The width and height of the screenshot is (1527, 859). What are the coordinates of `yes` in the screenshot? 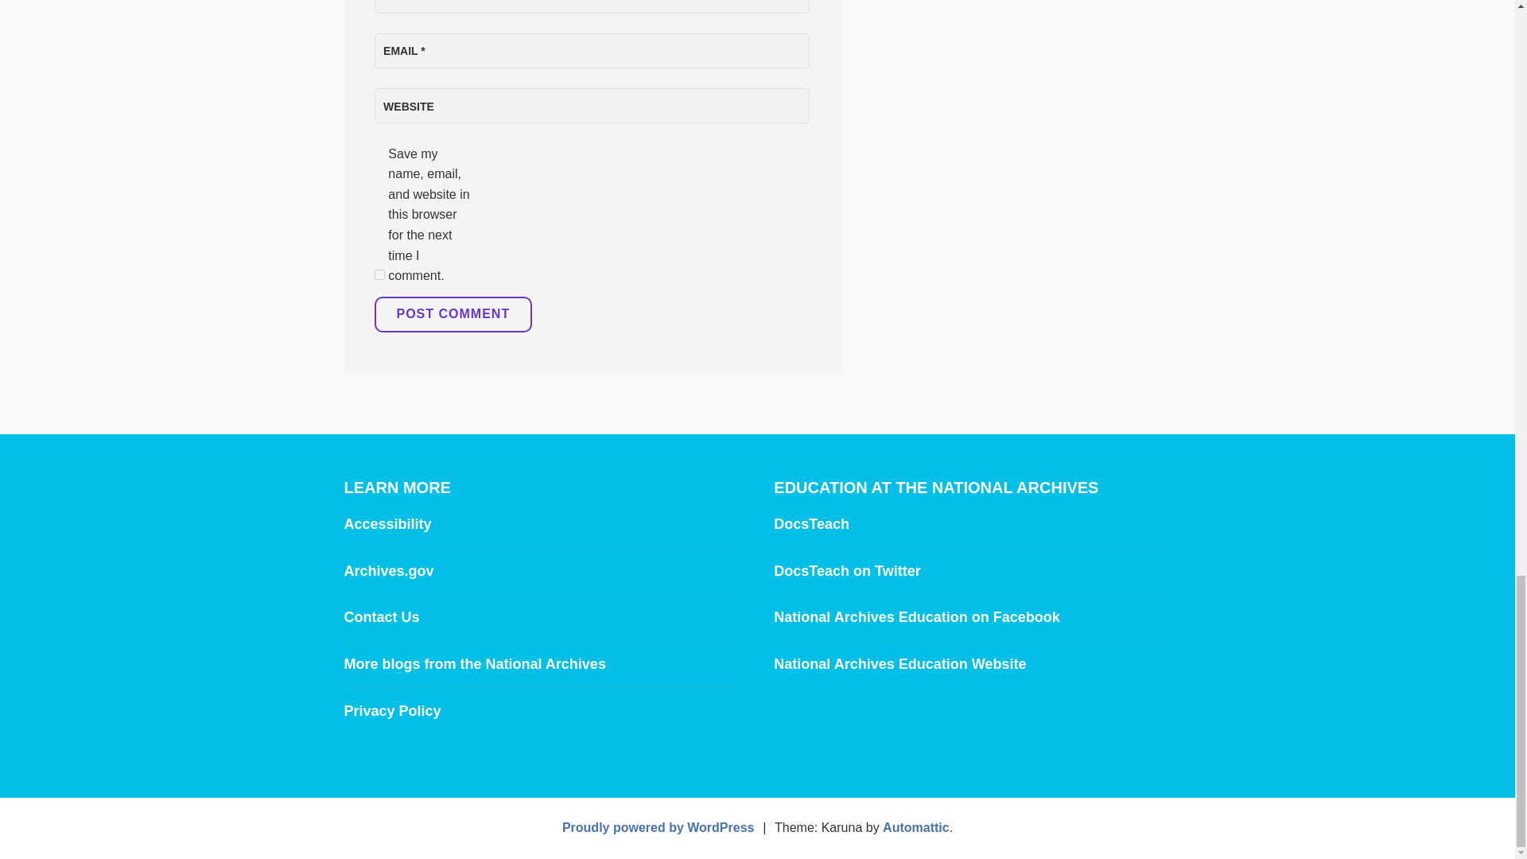 It's located at (379, 275).